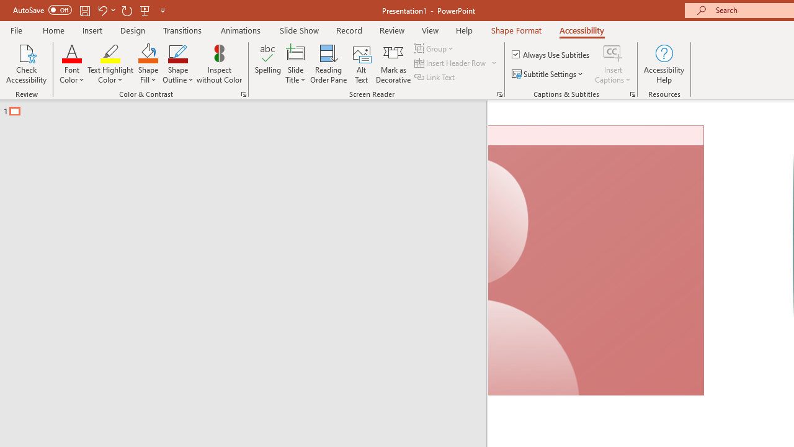 The width and height of the screenshot is (794, 447). I want to click on Inspect without Color, so click(219, 63).